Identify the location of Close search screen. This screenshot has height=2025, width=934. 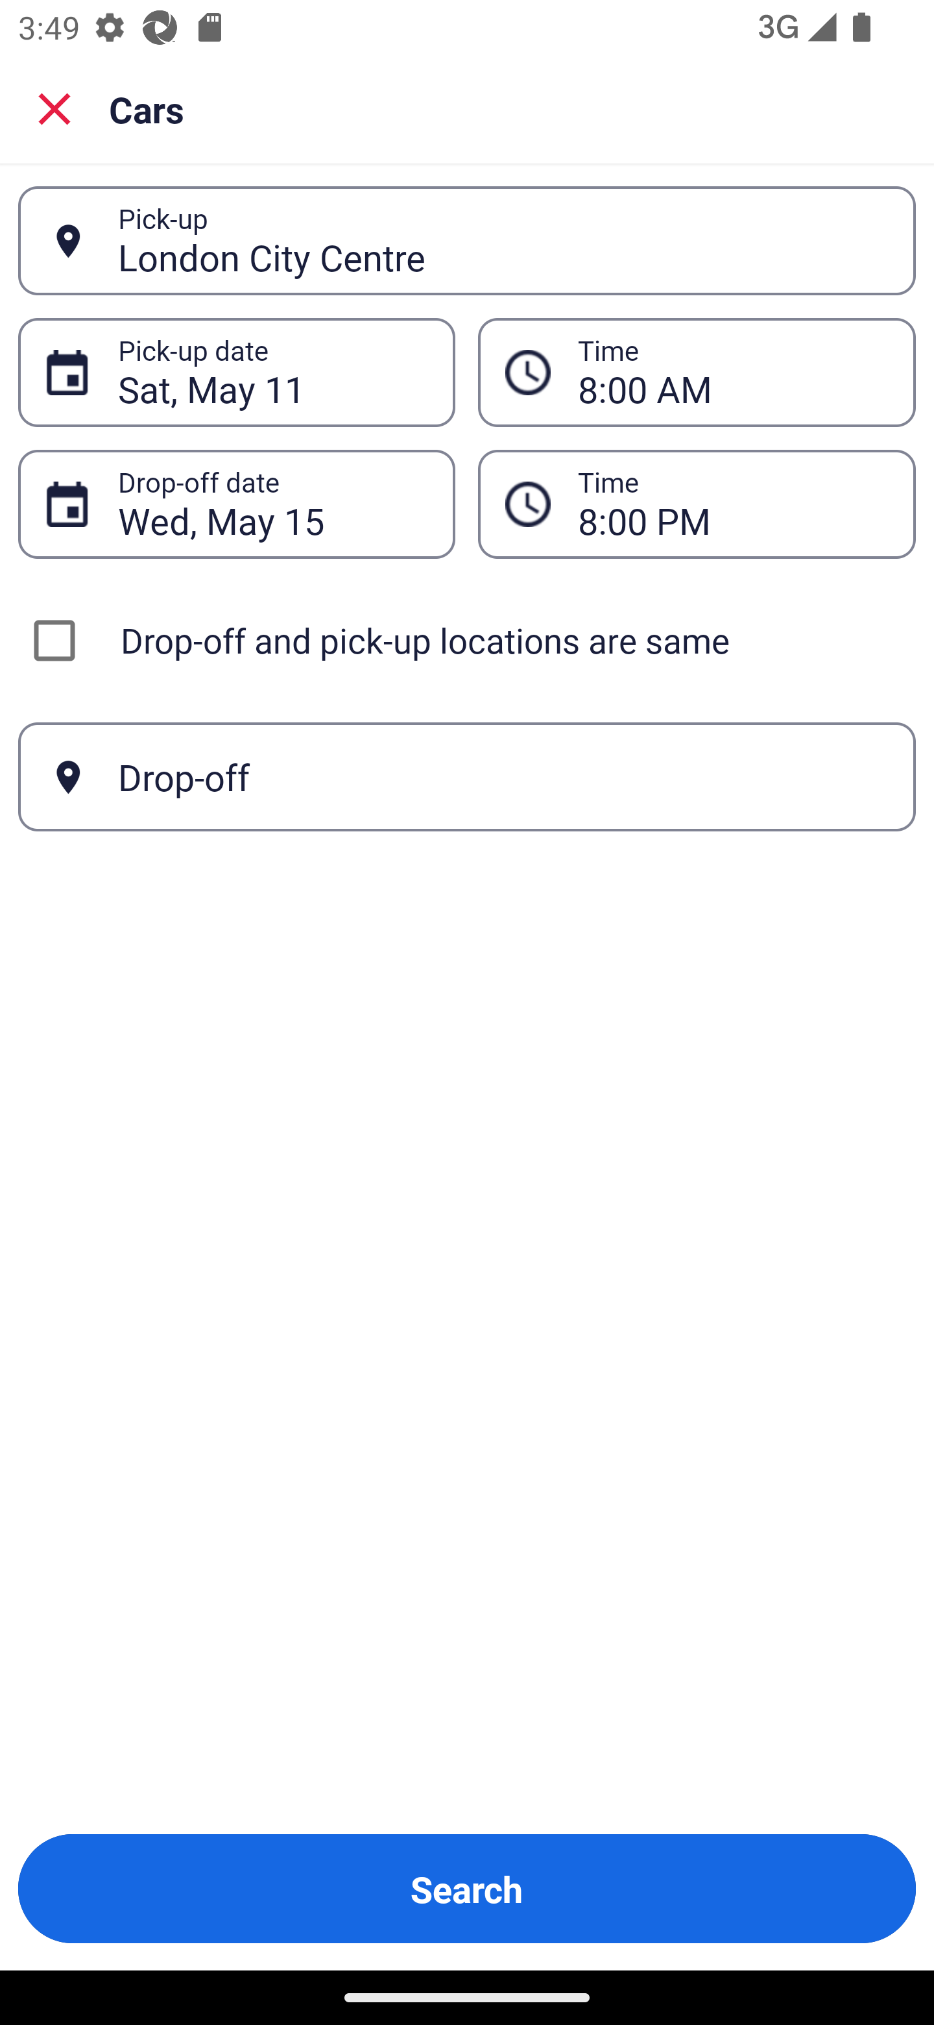
(54, 108).